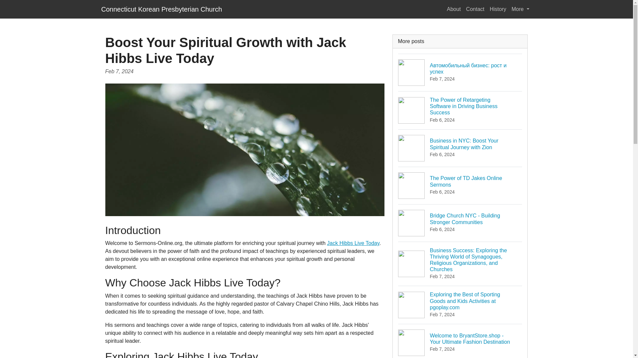 This screenshot has height=358, width=638. Describe the element at coordinates (475, 9) in the screenshot. I see `Contact` at that location.